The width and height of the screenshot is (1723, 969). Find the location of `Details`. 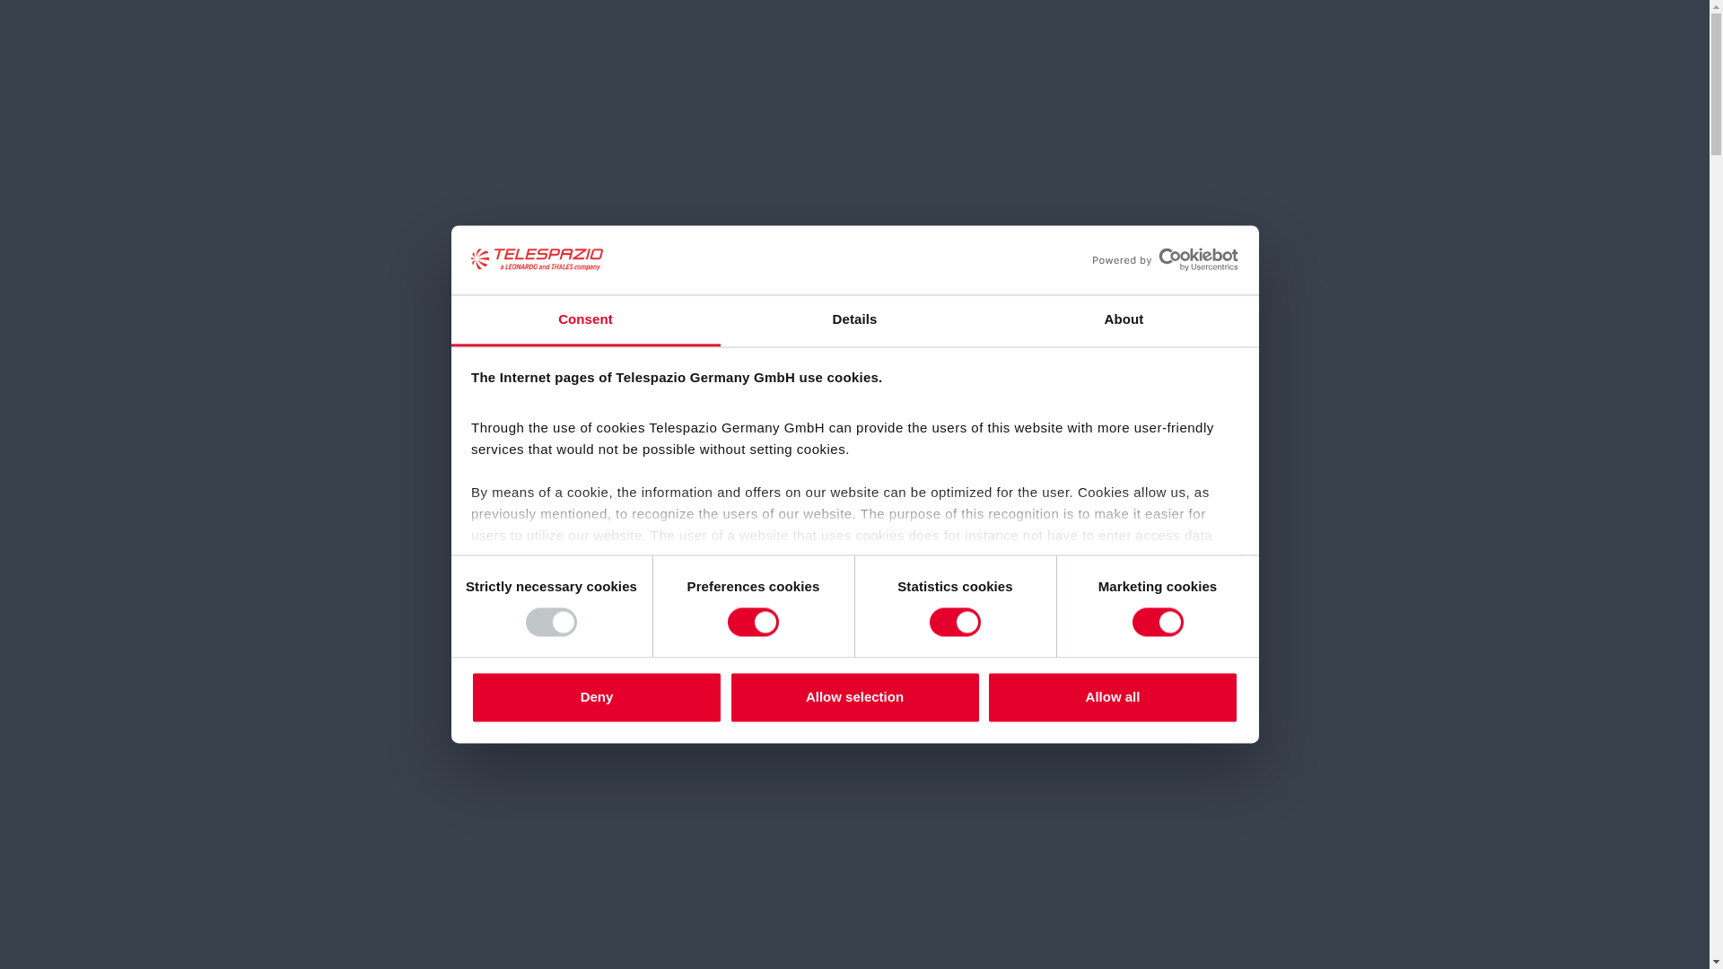

Details is located at coordinates (854, 320).